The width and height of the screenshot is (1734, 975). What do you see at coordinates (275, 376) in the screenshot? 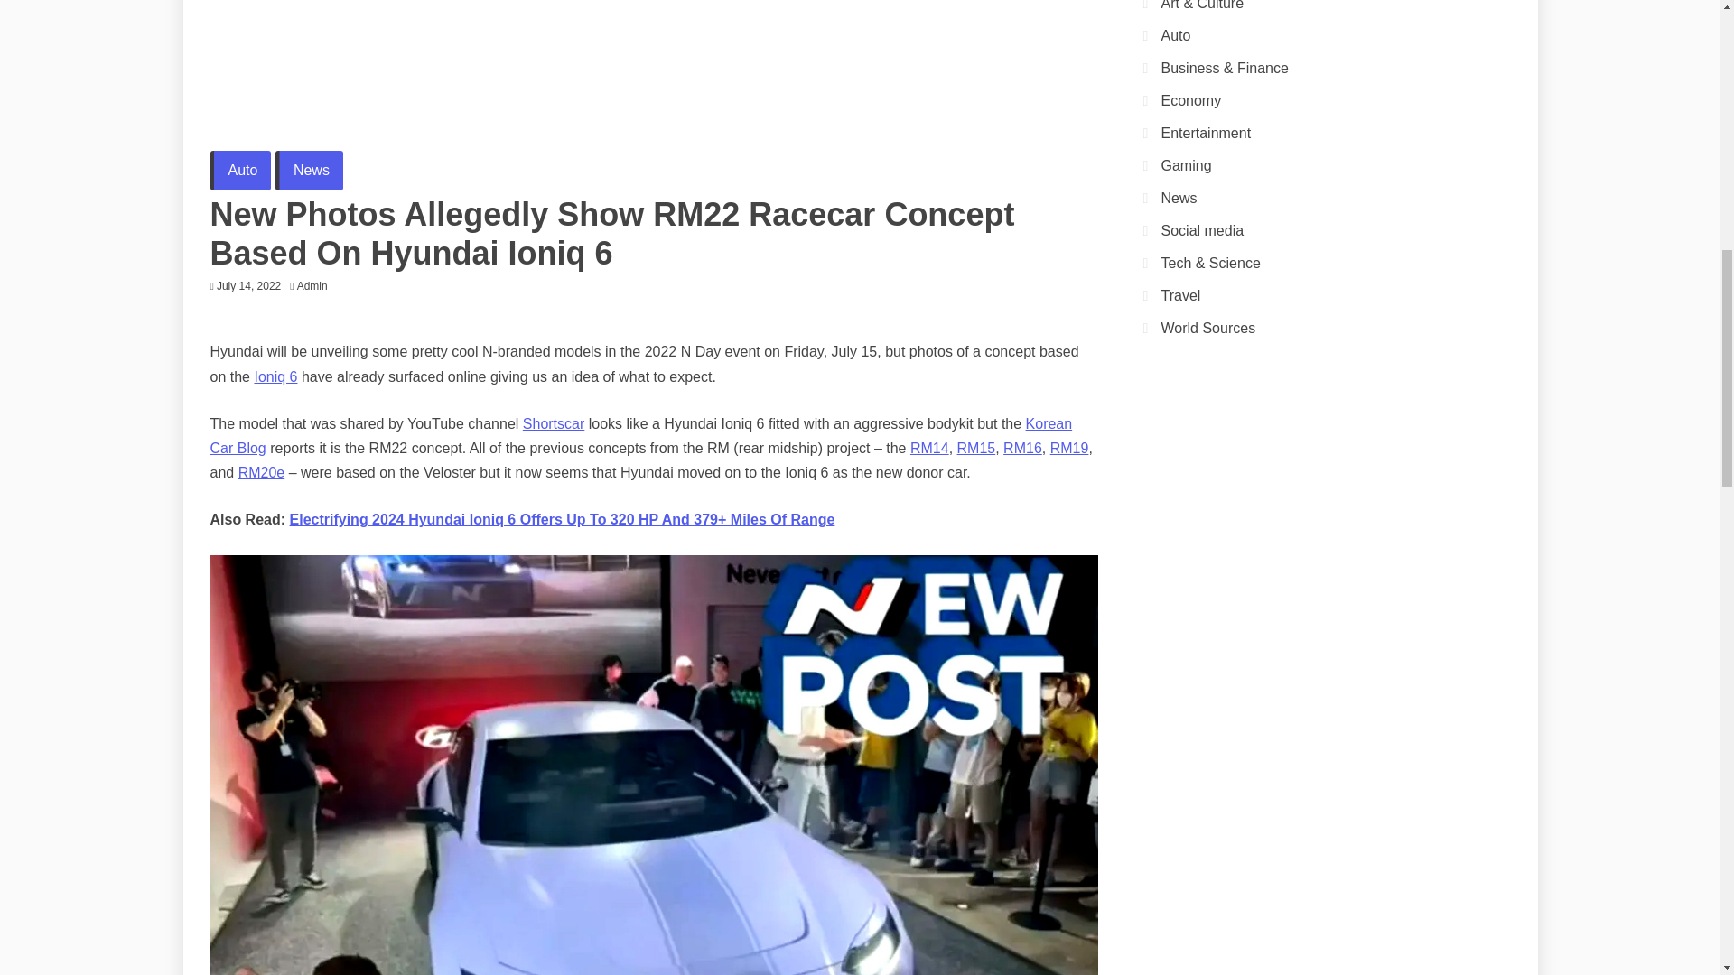
I see `Ioniq 6` at bounding box center [275, 376].